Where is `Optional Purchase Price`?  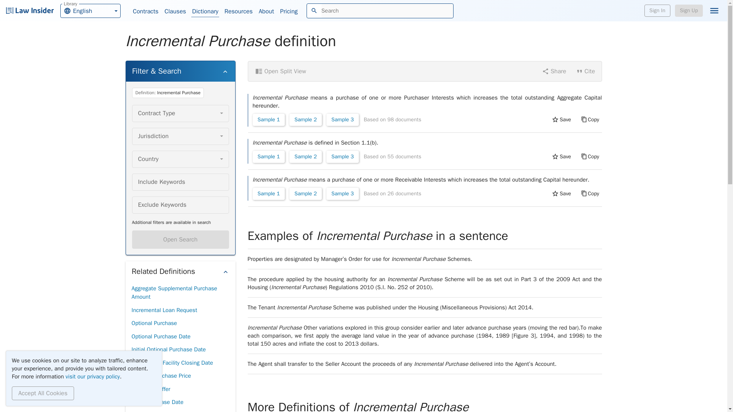 Optional Purchase Price is located at coordinates (161, 376).